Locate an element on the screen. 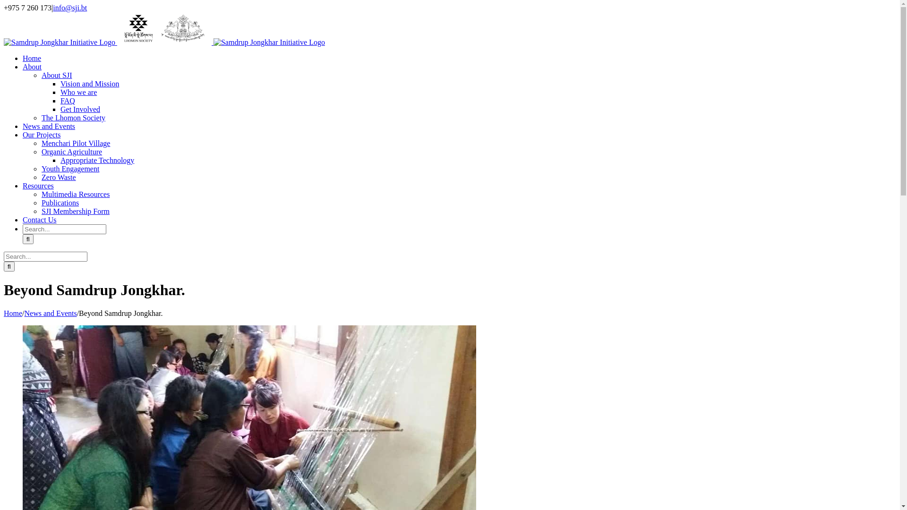  Skip to content is located at coordinates (4, 4).